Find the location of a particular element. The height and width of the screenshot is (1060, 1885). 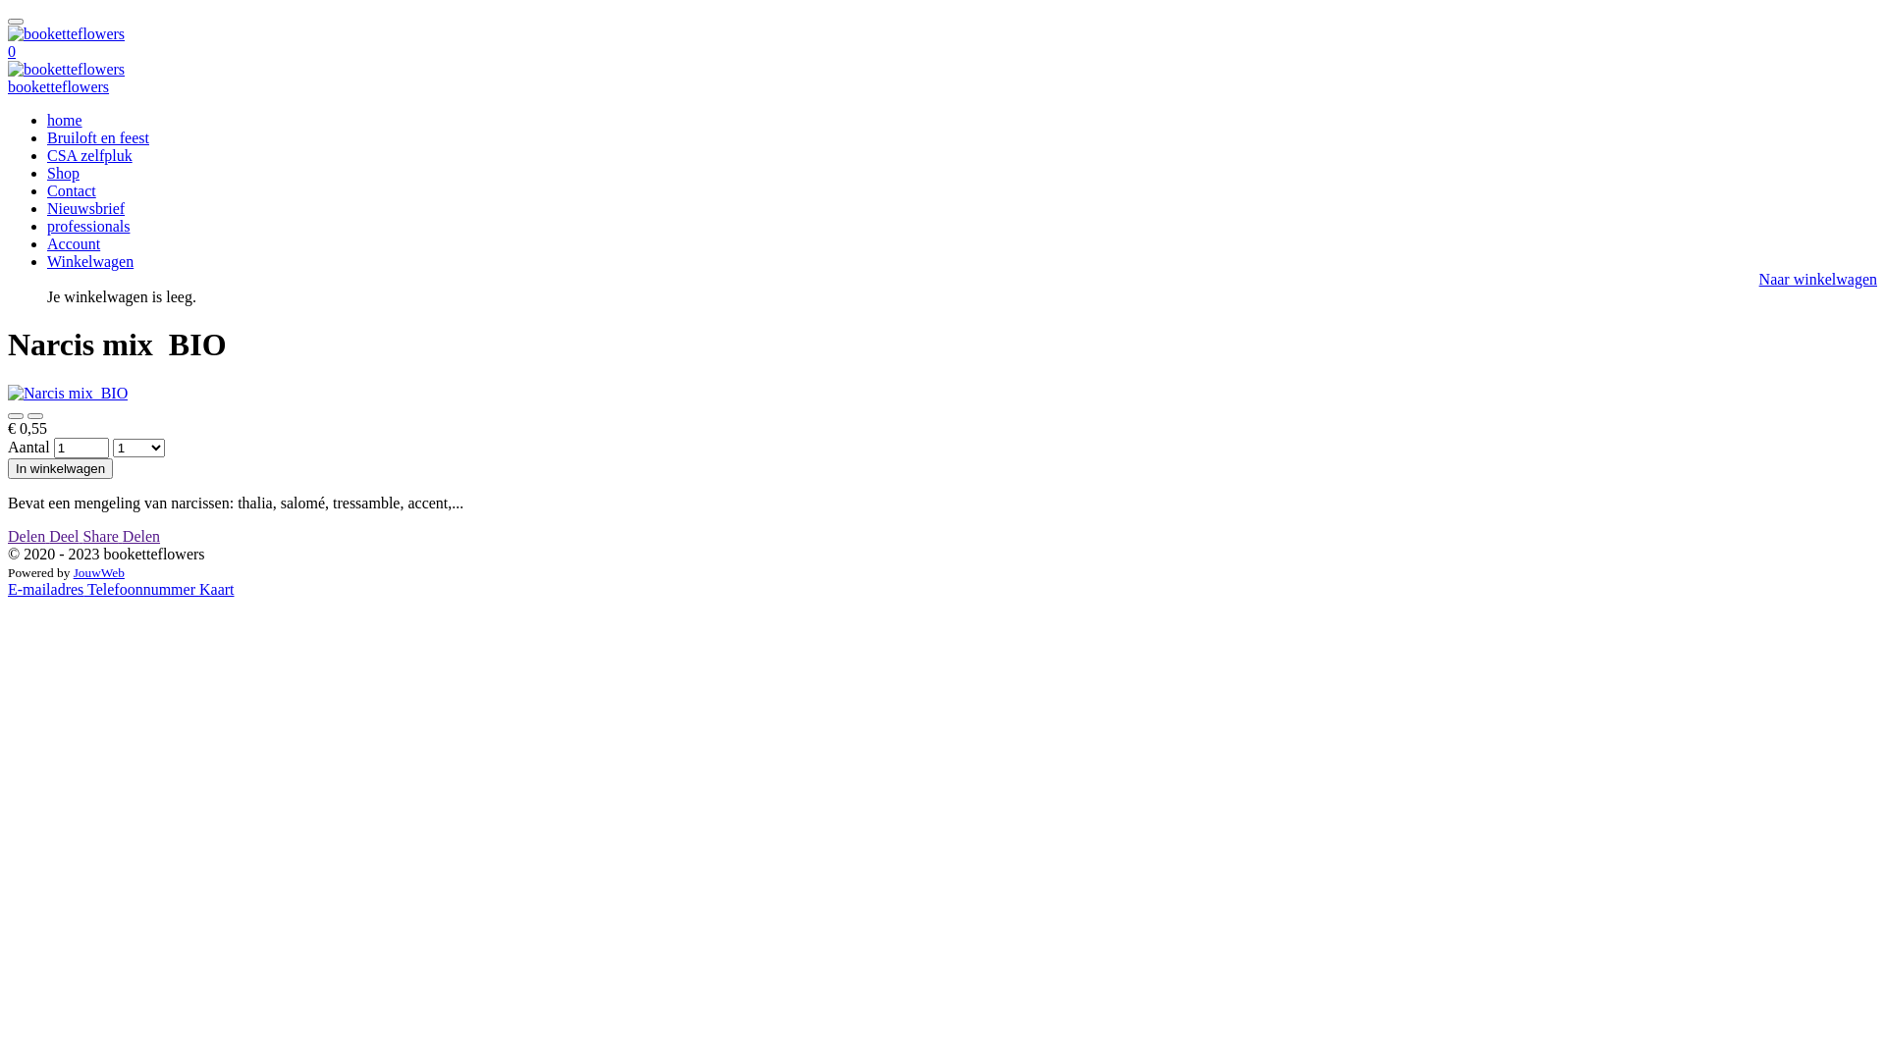

CSA zelfpluk is located at coordinates (90, 155).